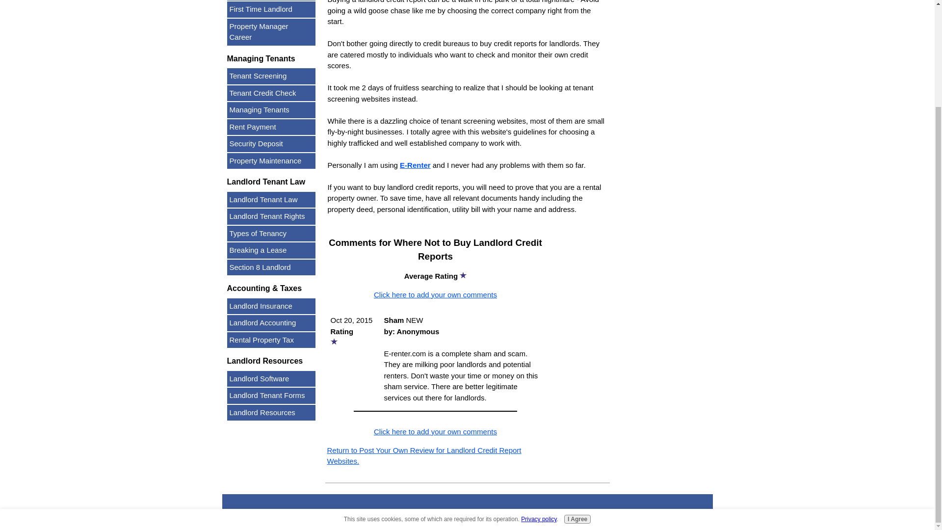  What do you see at coordinates (407, 511) in the screenshot?
I see `Contact Us` at bounding box center [407, 511].